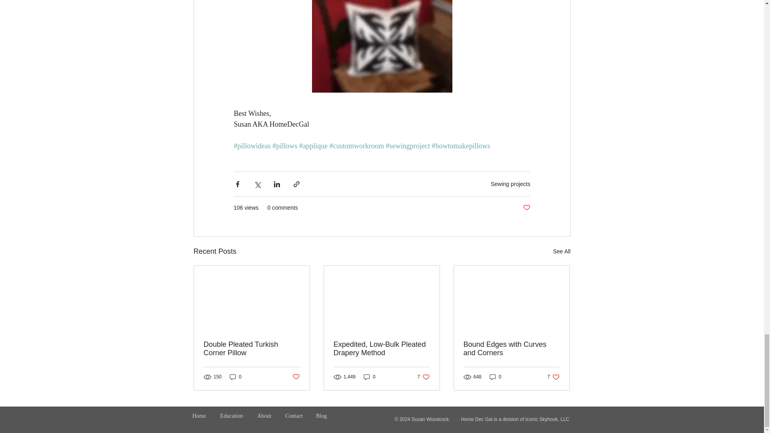  I want to click on See All, so click(561, 251).